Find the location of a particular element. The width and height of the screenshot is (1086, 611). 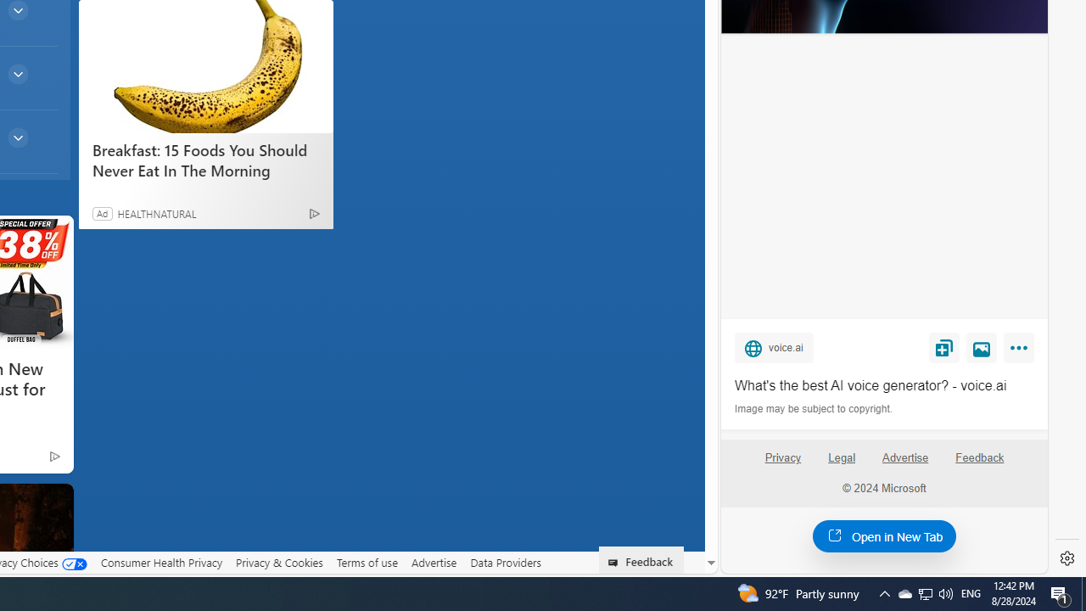

View image is located at coordinates (982, 347).